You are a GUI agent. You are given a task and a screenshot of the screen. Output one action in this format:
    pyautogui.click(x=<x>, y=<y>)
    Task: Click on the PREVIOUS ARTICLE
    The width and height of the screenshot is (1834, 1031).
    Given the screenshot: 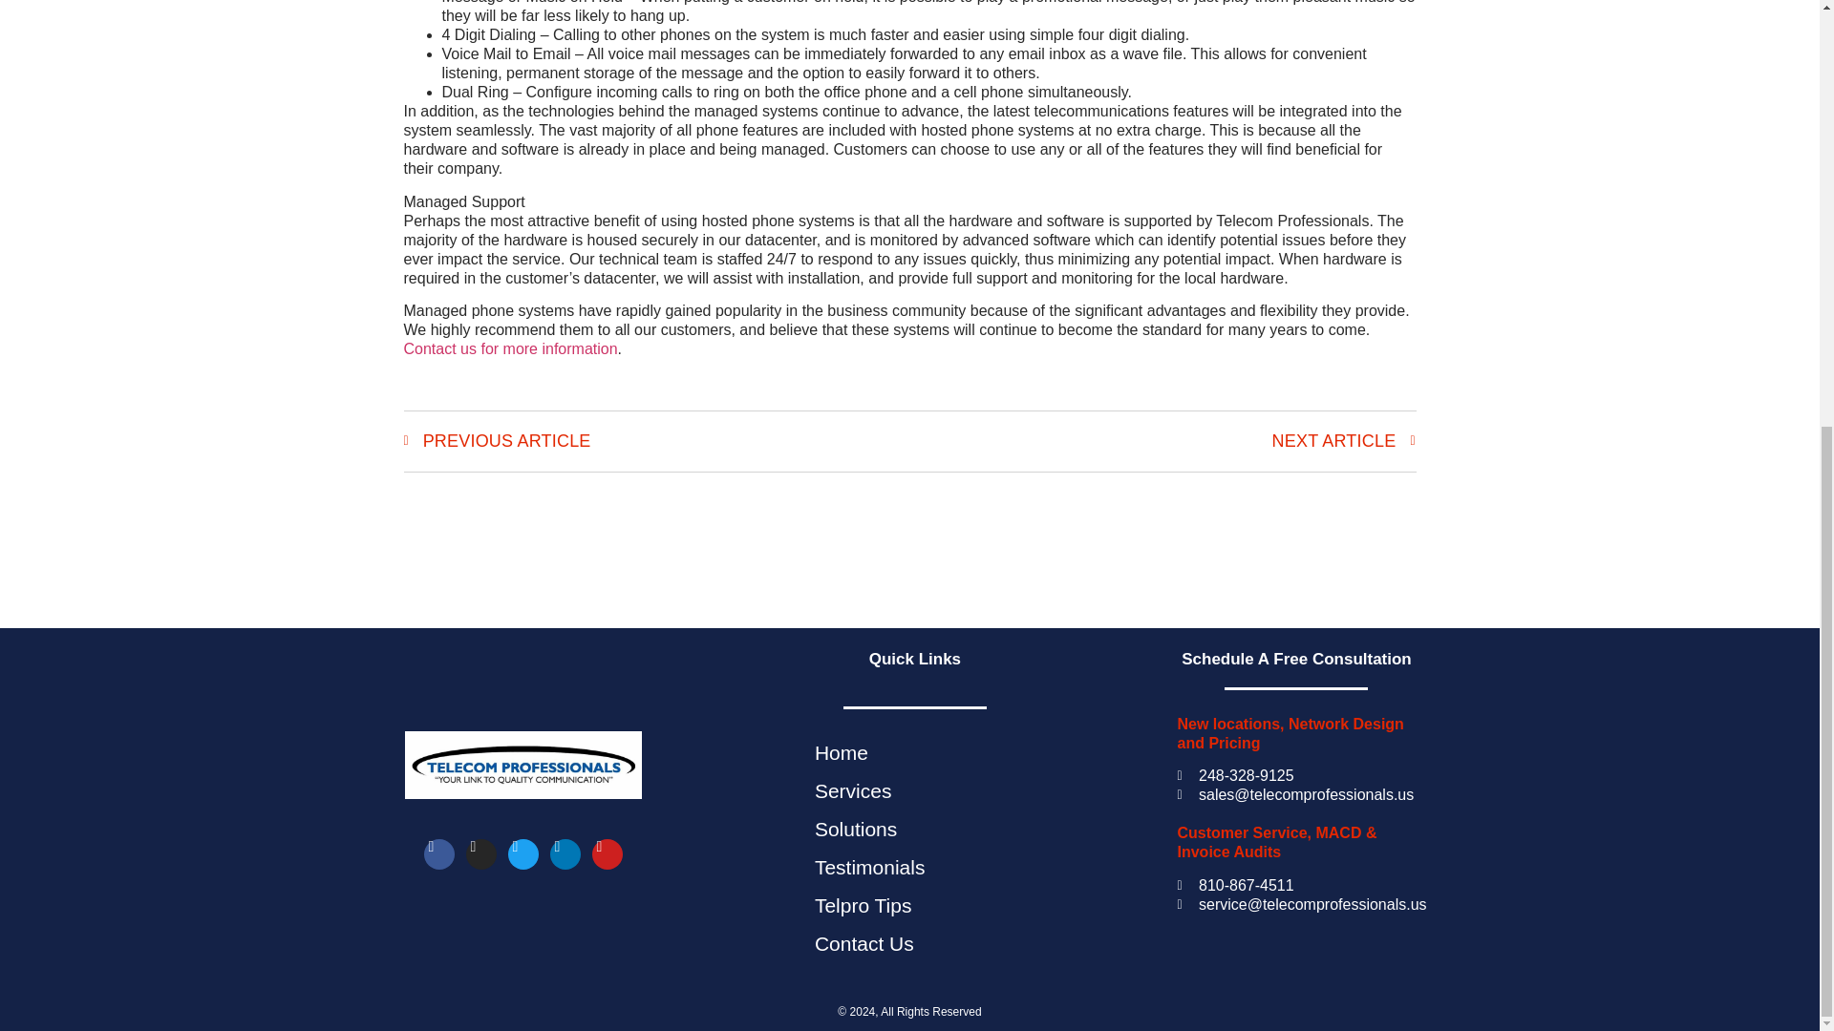 What is the action you would take?
    pyautogui.click(x=656, y=441)
    